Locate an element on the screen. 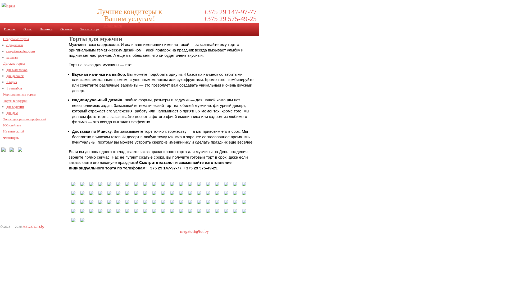  megatort@tut.by is located at coordinates (195, 231).